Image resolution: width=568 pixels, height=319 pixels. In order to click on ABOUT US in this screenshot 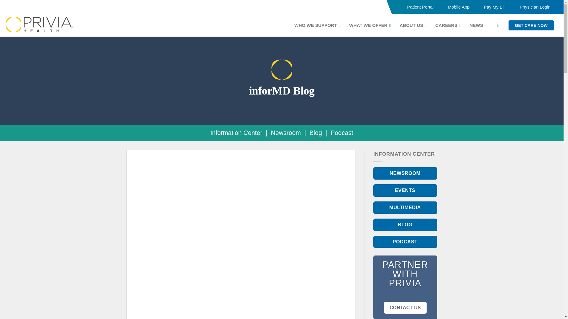, I will do `click(413, 25)`.